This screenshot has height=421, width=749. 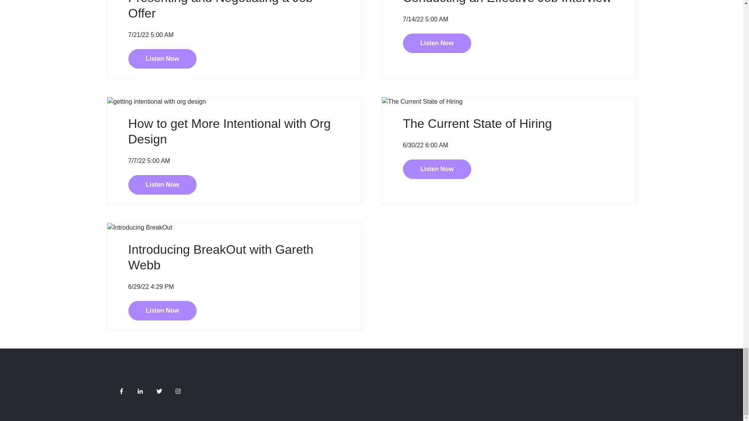 I want to click on Follow us on Facebook, so click(x=121, y=391).